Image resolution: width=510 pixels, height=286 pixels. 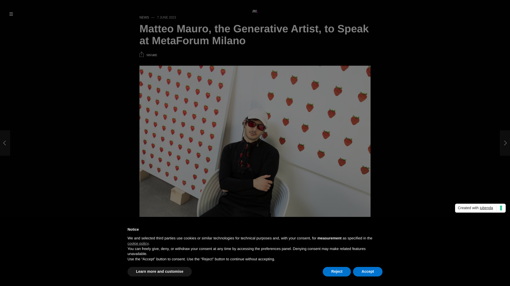 I want to click on iubenda - Cookie Policy and Cookie Compliance Management, so click(x=480, y=208).